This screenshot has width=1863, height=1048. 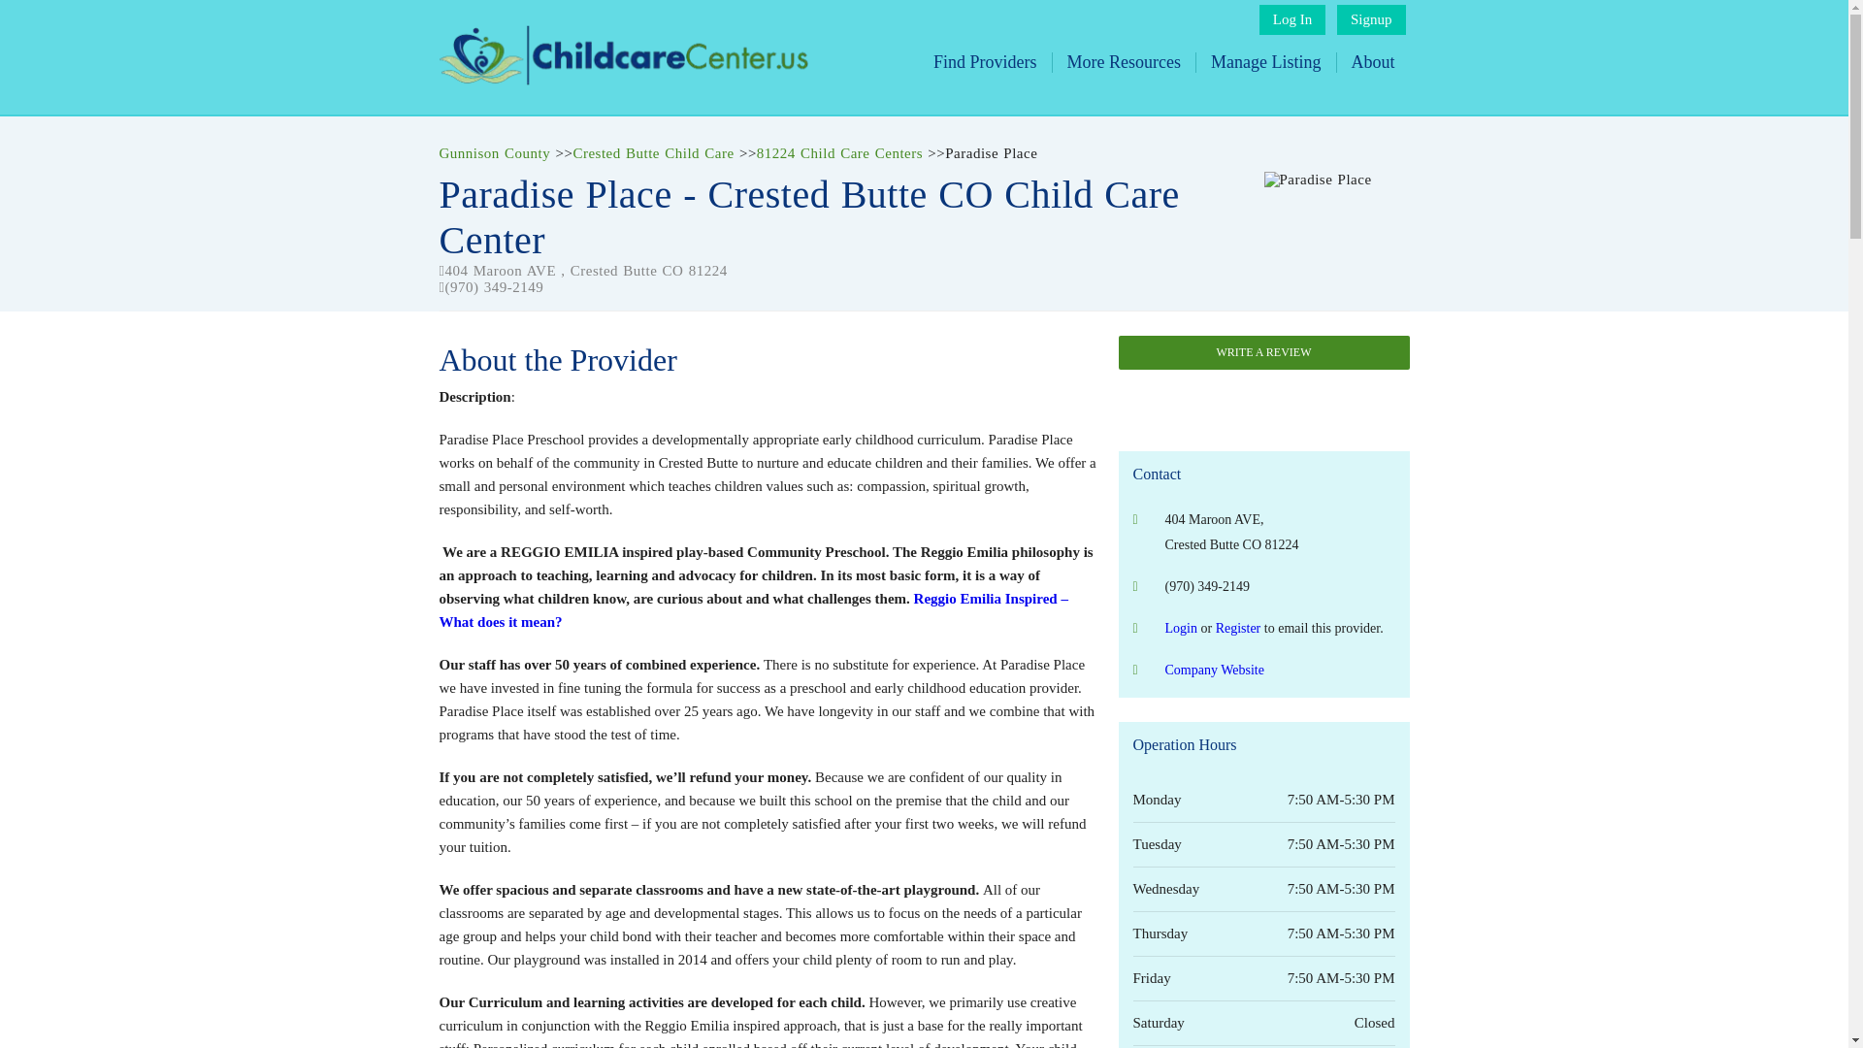 I want to click on Register, so click(x=1238, y=628).